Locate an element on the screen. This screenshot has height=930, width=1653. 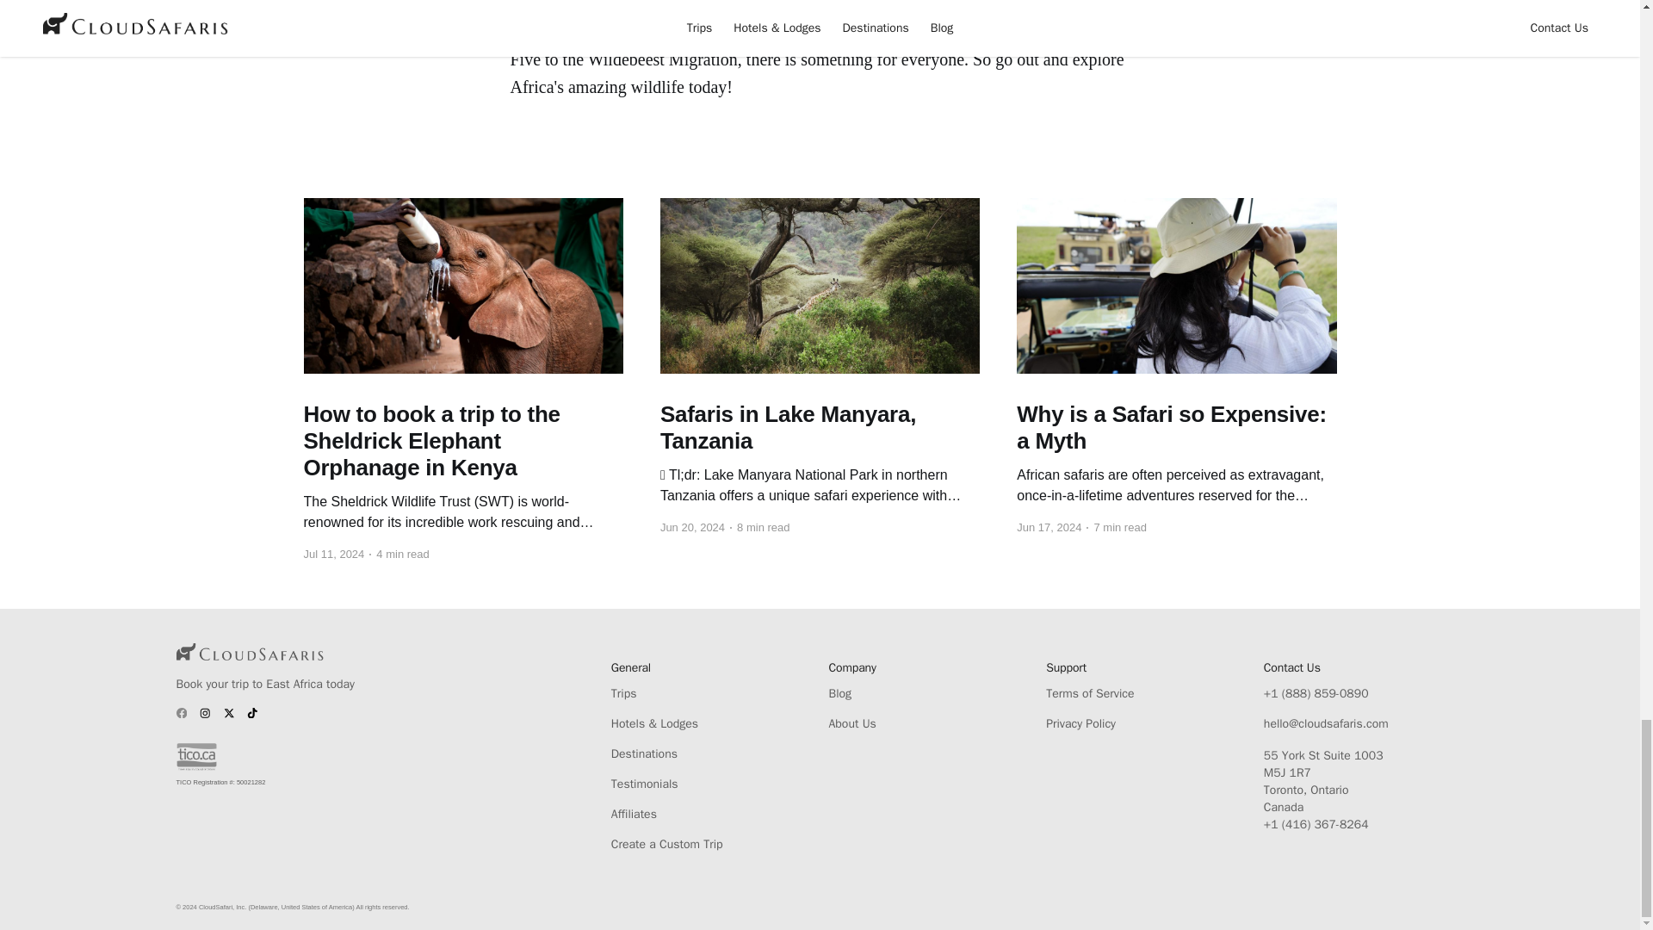
Trips is located at coordinates (711, 694).